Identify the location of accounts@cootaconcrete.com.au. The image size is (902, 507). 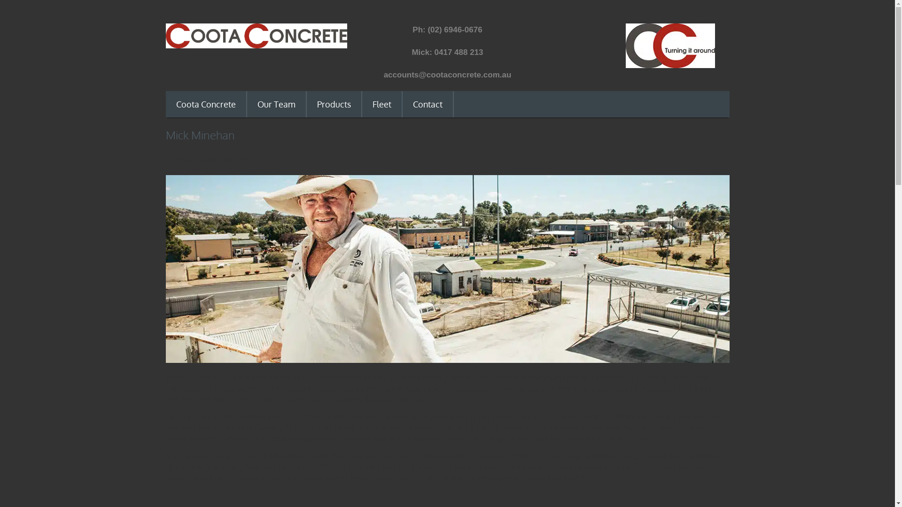
(448, 75).